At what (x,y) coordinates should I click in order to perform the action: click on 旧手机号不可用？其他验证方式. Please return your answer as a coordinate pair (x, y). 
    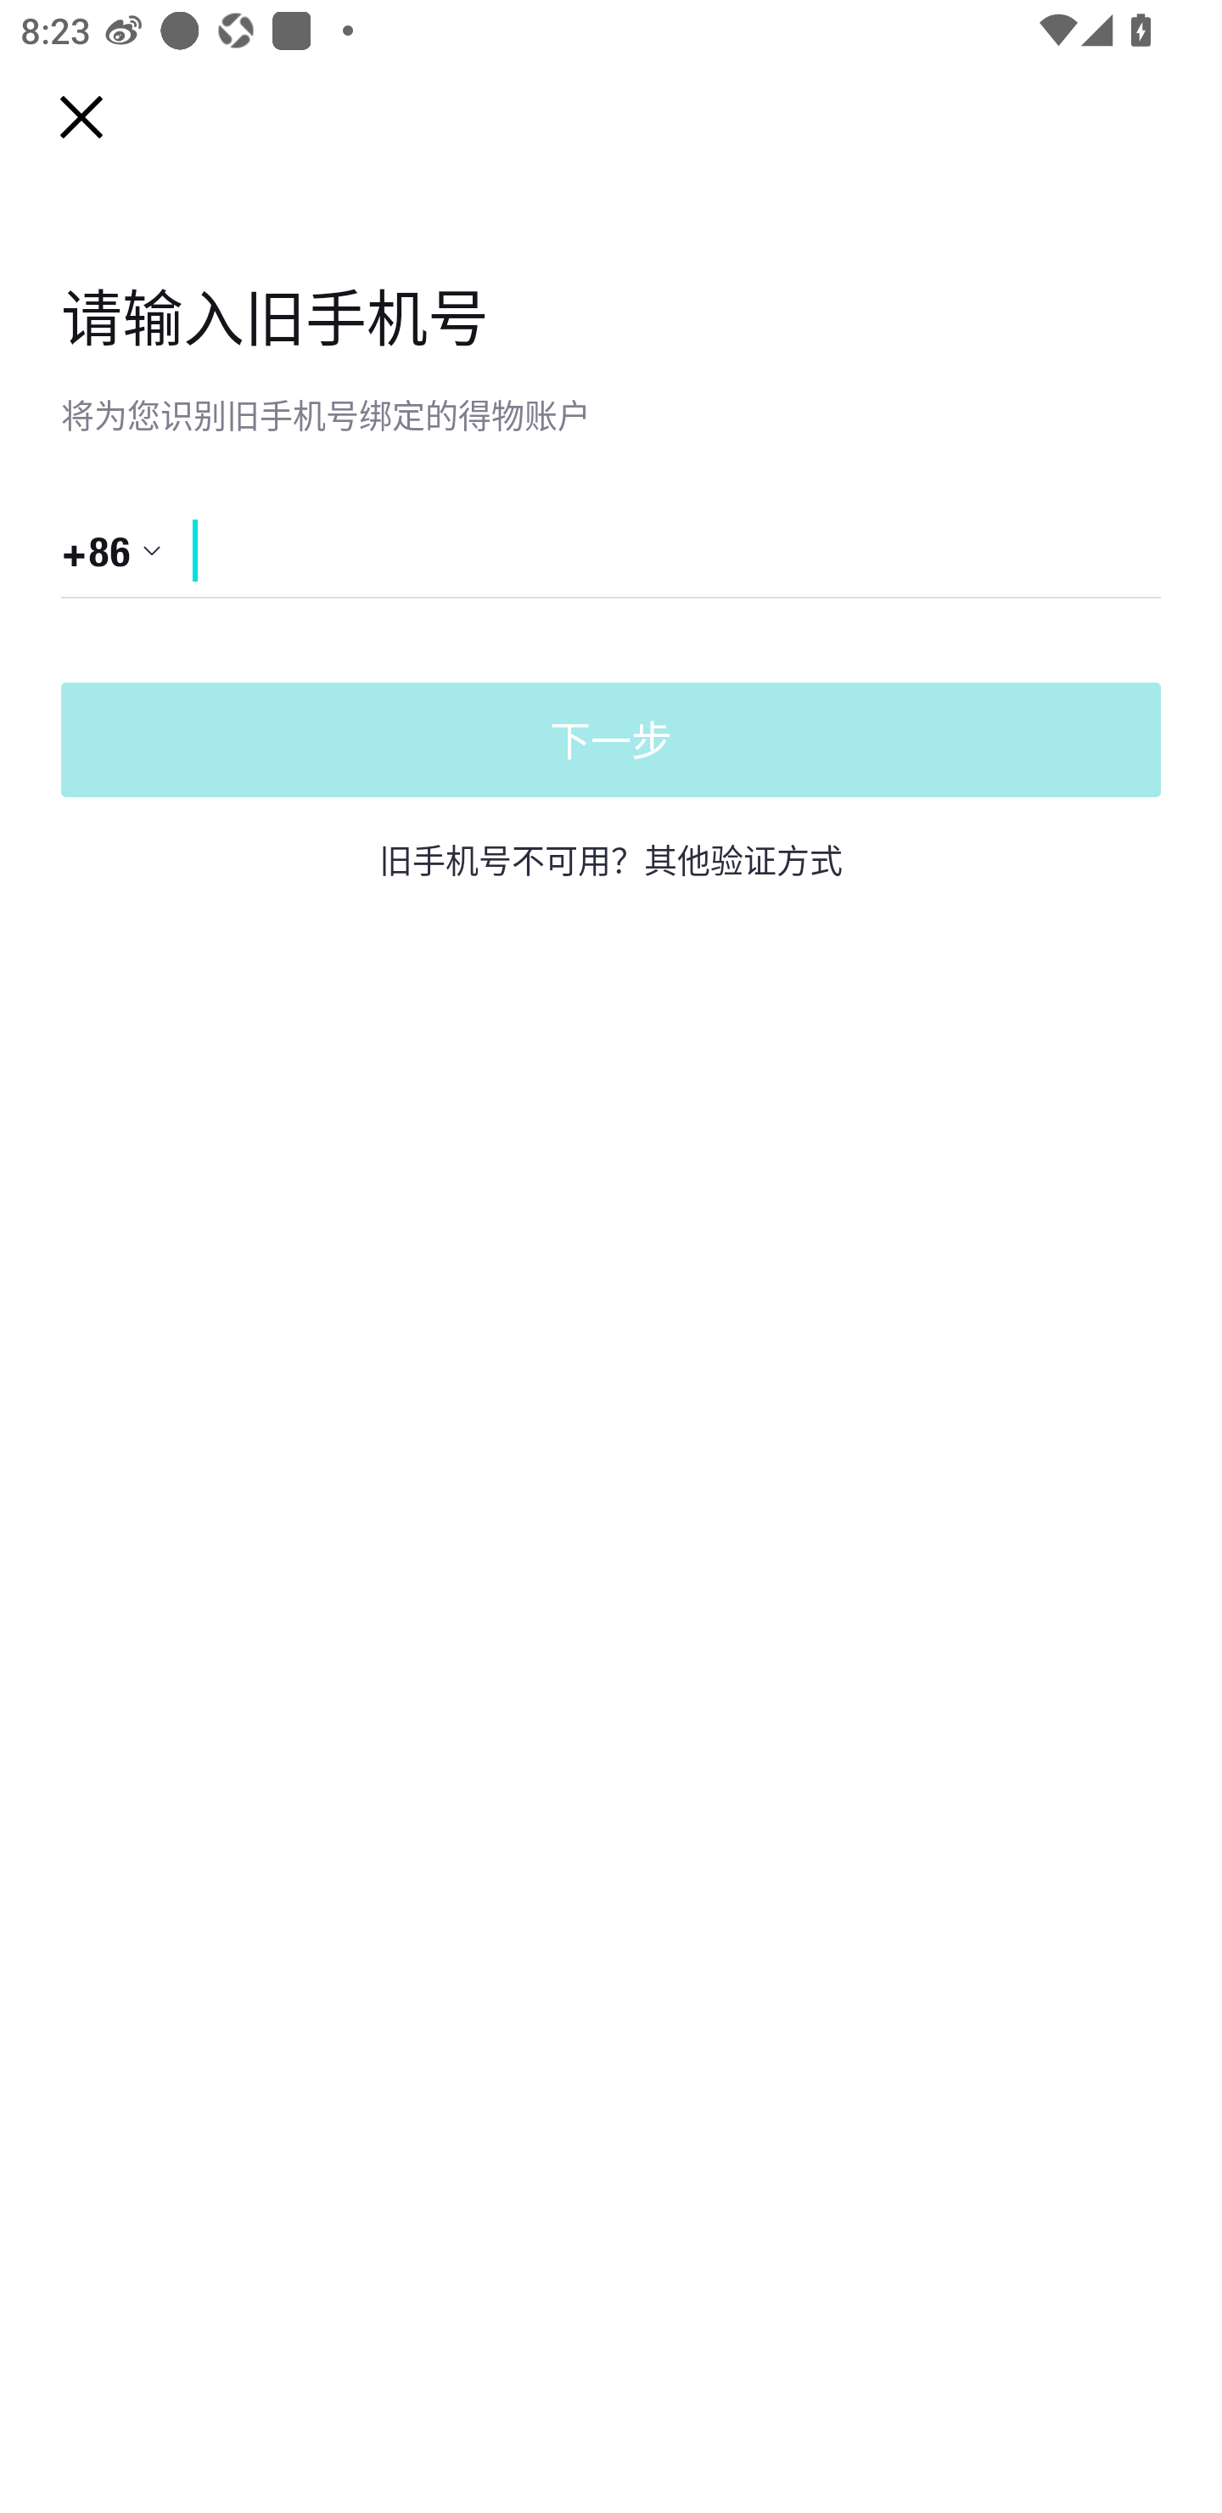
    Looking at the image, I should click on (611, 859).